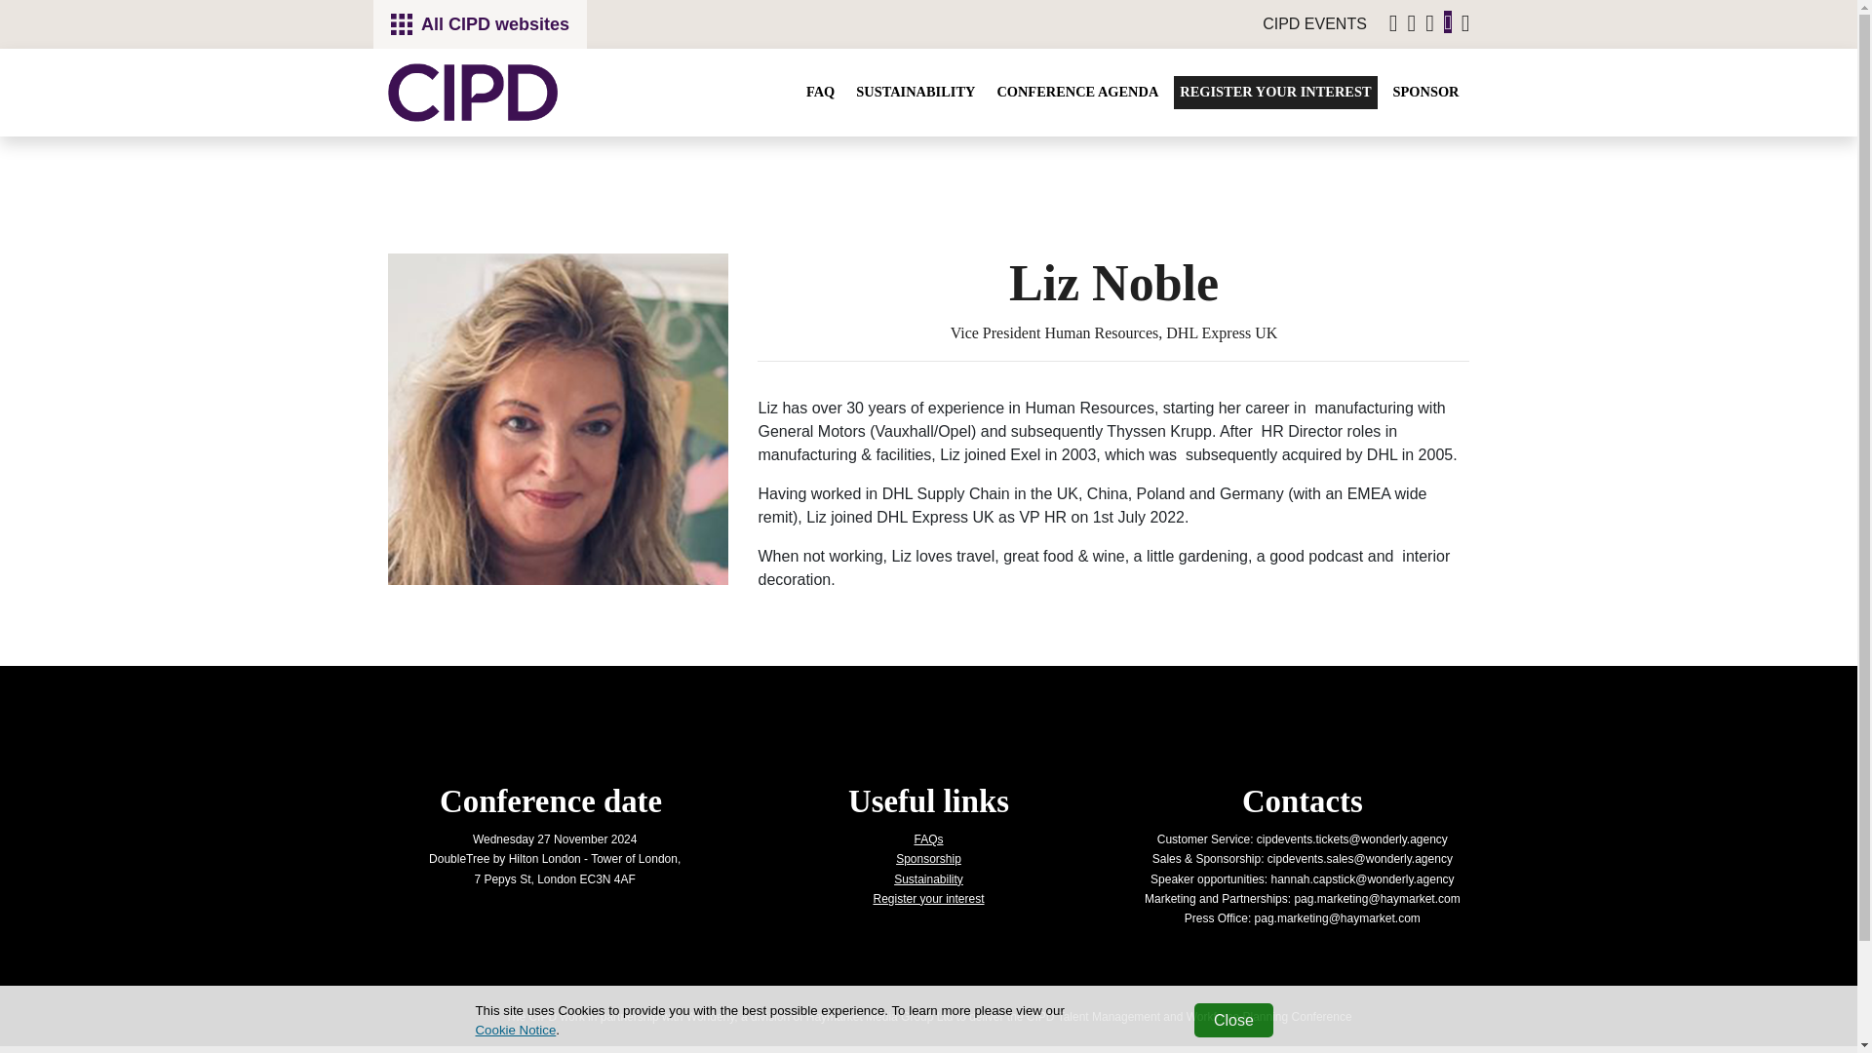 Image resolution: width=1872 pixels, height=1053 pixels. Describe the element at coordinates (915, 92) in the screenshot. I see `SUSTAINABILITY` at that location.